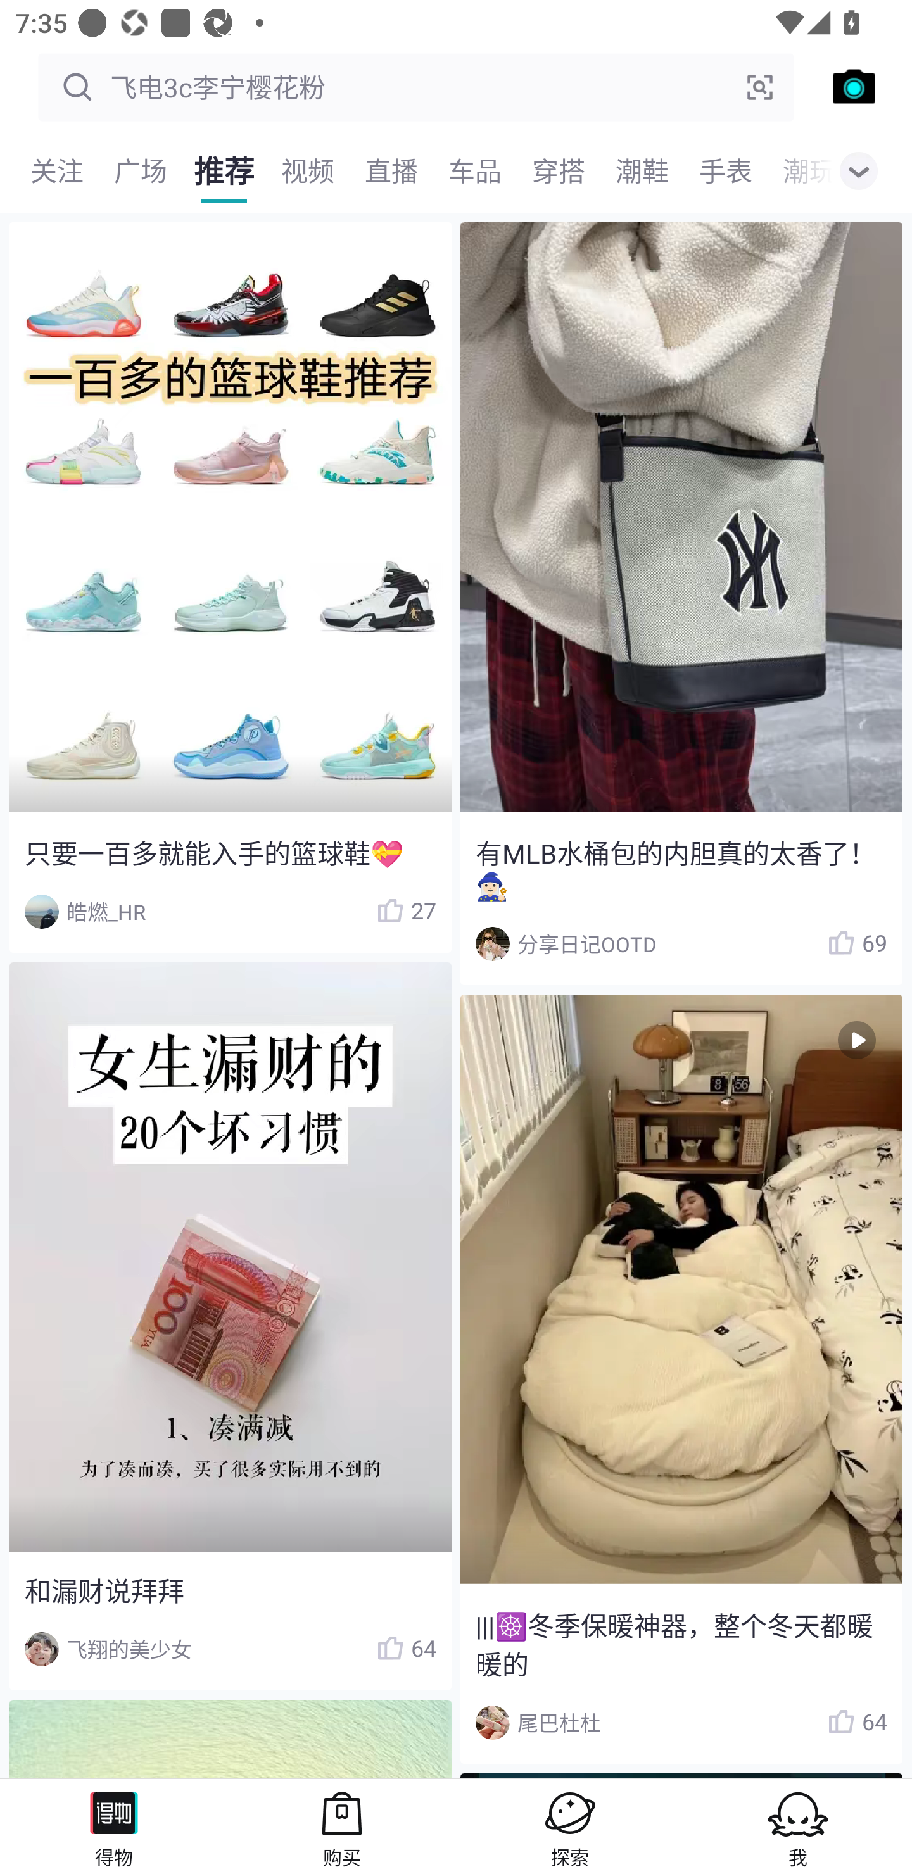 This screenshot has height=1874, width=912. What do you see at coordinates (681, 604) in the screenshot?
I see `有MLB水桶包的内胆真的太香了！🧙🏻‍♀️ 分享日记OOTD 69` at bounding box center [681, 604].